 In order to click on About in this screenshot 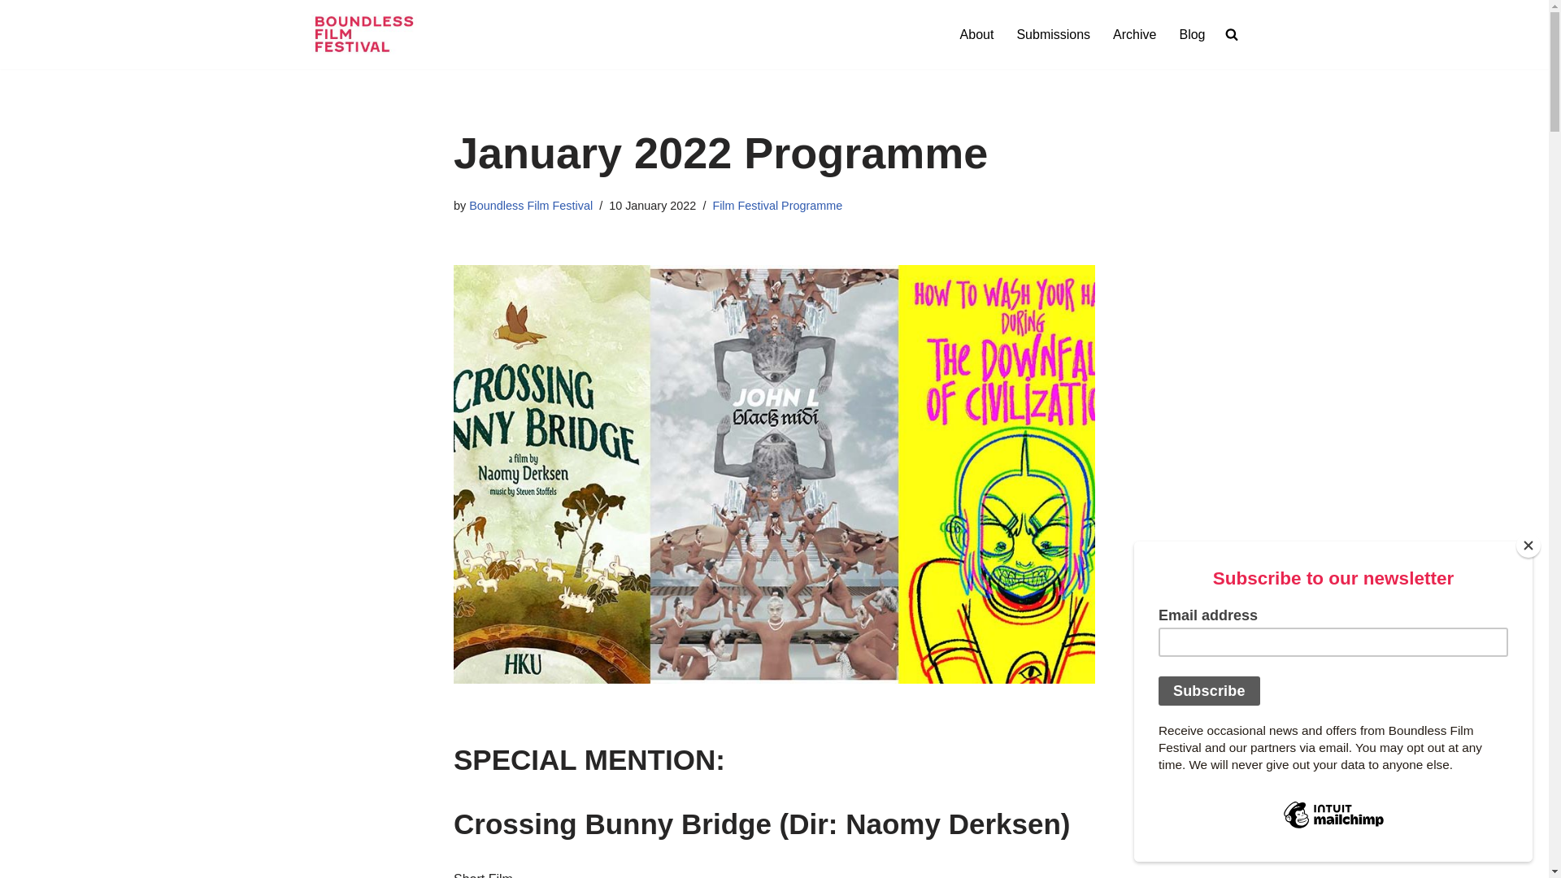, I will do `click(977, 34)`.